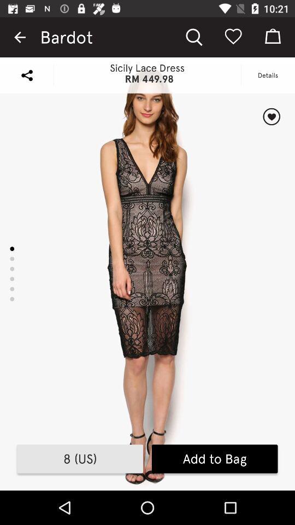 The height and width of the screenshot is (525, 295). I want to click on share page, so click(27, 75).